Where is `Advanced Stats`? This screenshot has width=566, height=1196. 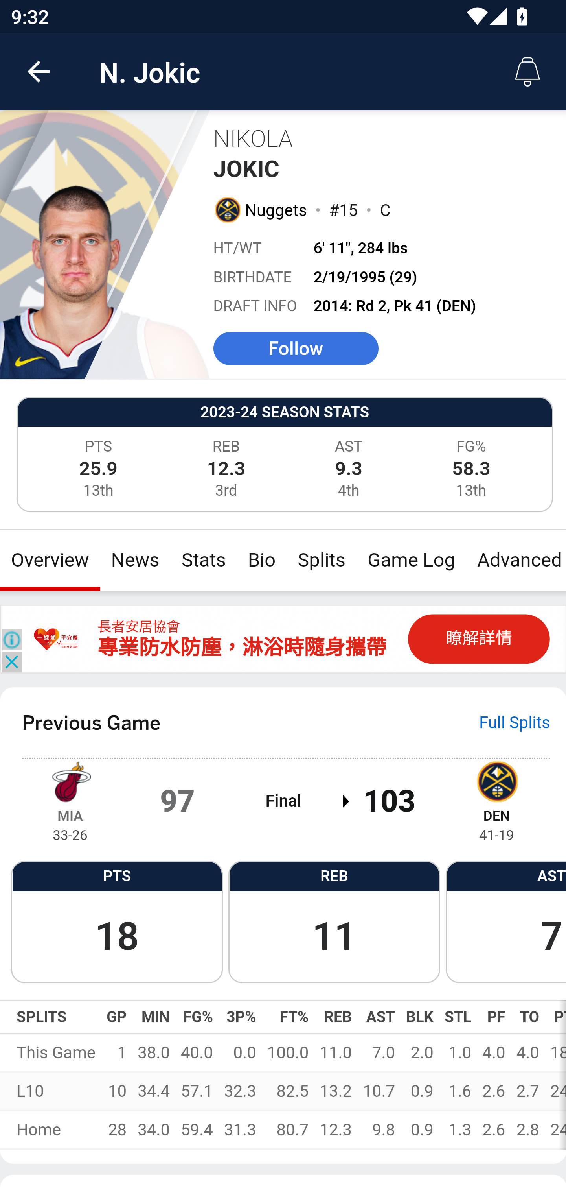
Advanced Stats is located at coordinates (516, 560).